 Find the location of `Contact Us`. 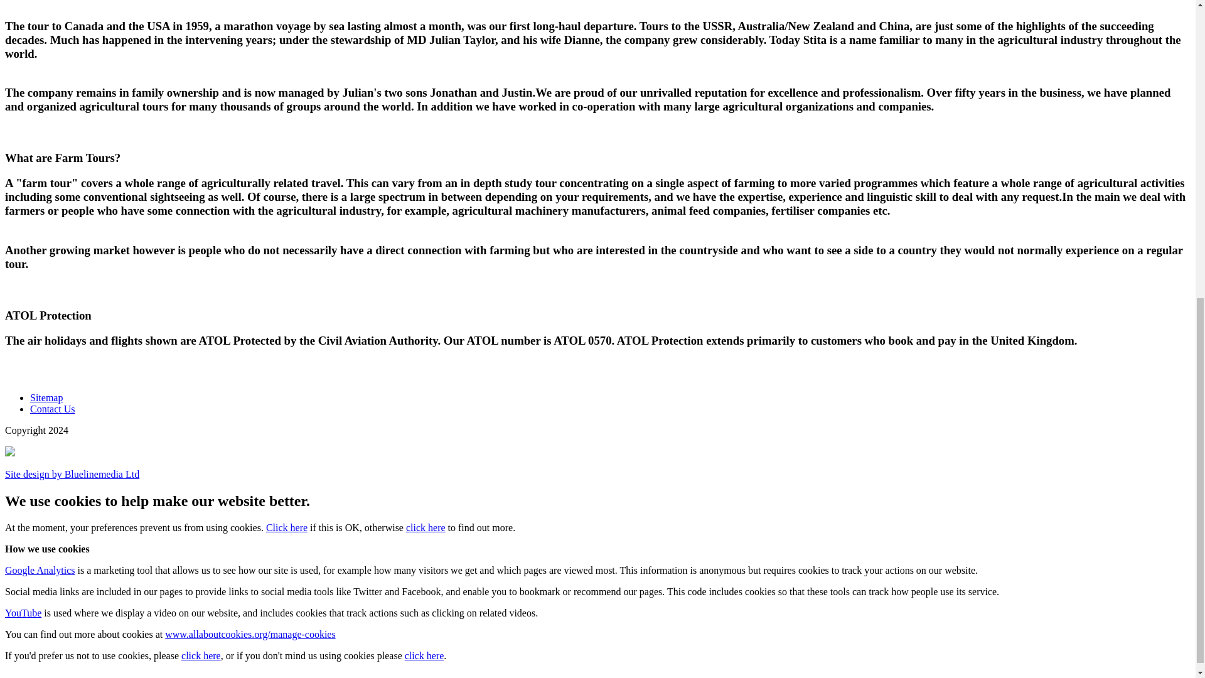

Contact Us is located at coordinates (53, 408).